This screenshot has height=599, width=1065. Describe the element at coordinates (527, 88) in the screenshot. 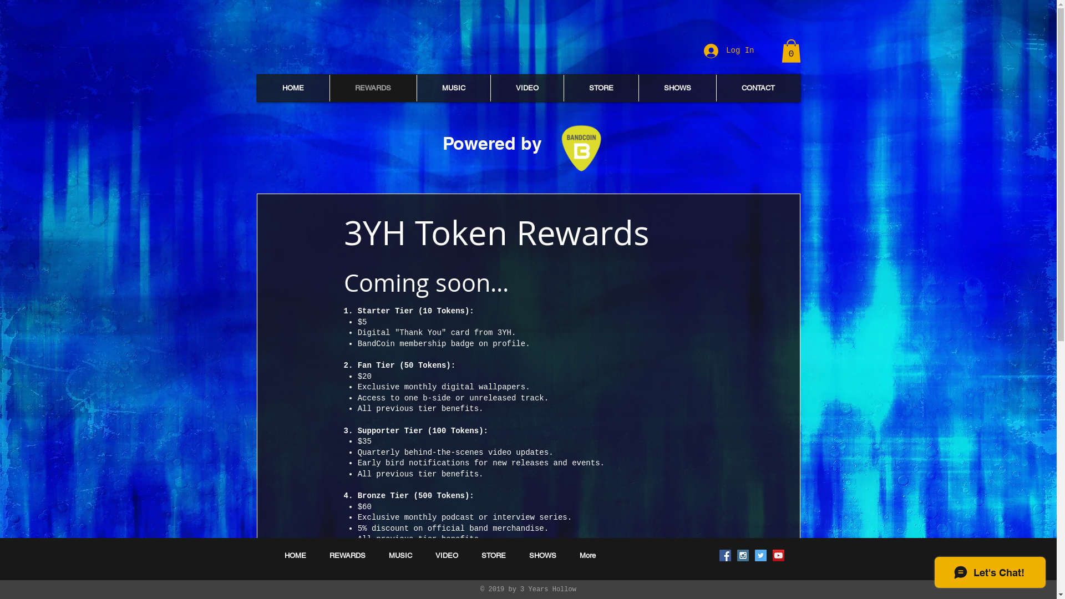

I see `VIDEO` at that location.